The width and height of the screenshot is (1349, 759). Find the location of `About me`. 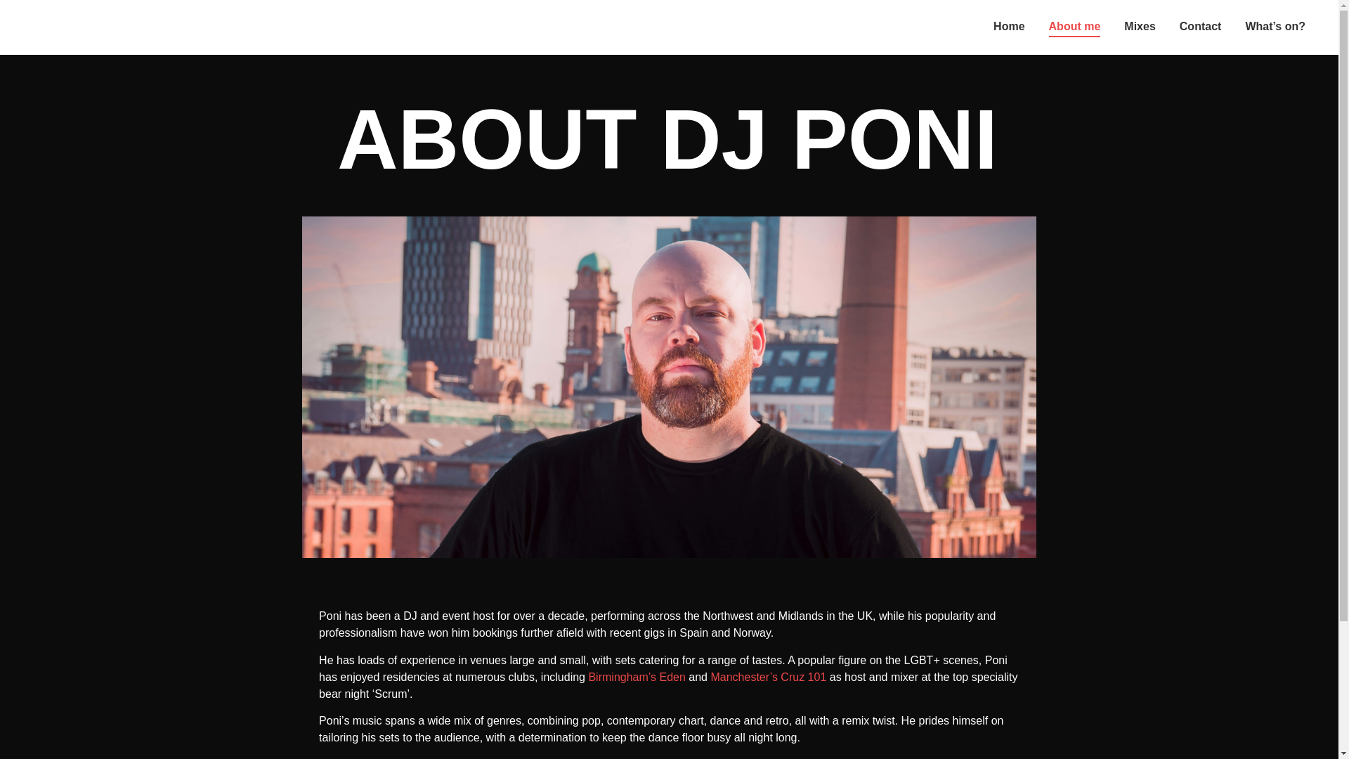

About me is located at coordinates (1075, 27).